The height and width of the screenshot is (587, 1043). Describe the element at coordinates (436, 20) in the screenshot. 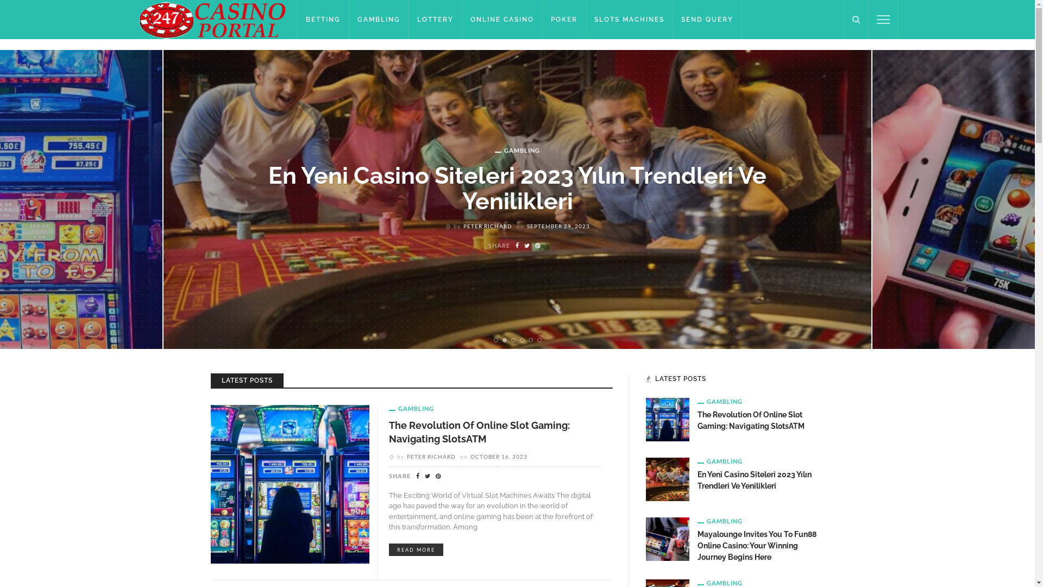

I see `LOTTERY` at that location.